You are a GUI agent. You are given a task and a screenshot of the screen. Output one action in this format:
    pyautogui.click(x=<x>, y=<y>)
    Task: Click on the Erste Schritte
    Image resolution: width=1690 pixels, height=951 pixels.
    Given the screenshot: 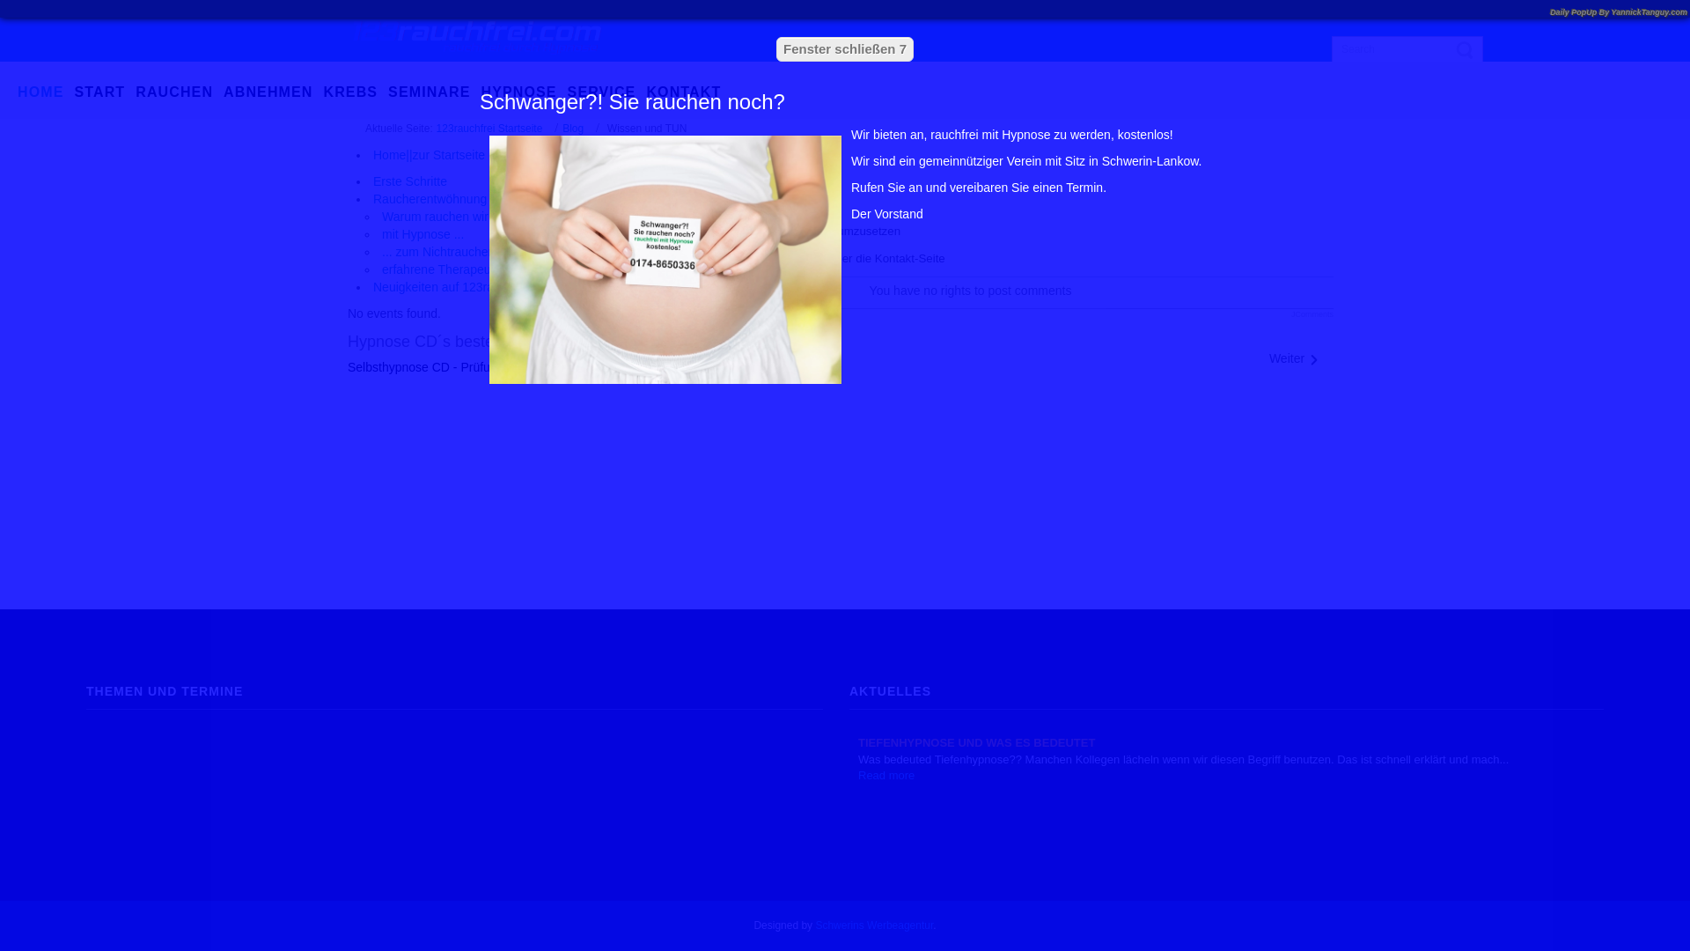 What is the action you would take?
    pyautogui.click(x=410, y=181)
    